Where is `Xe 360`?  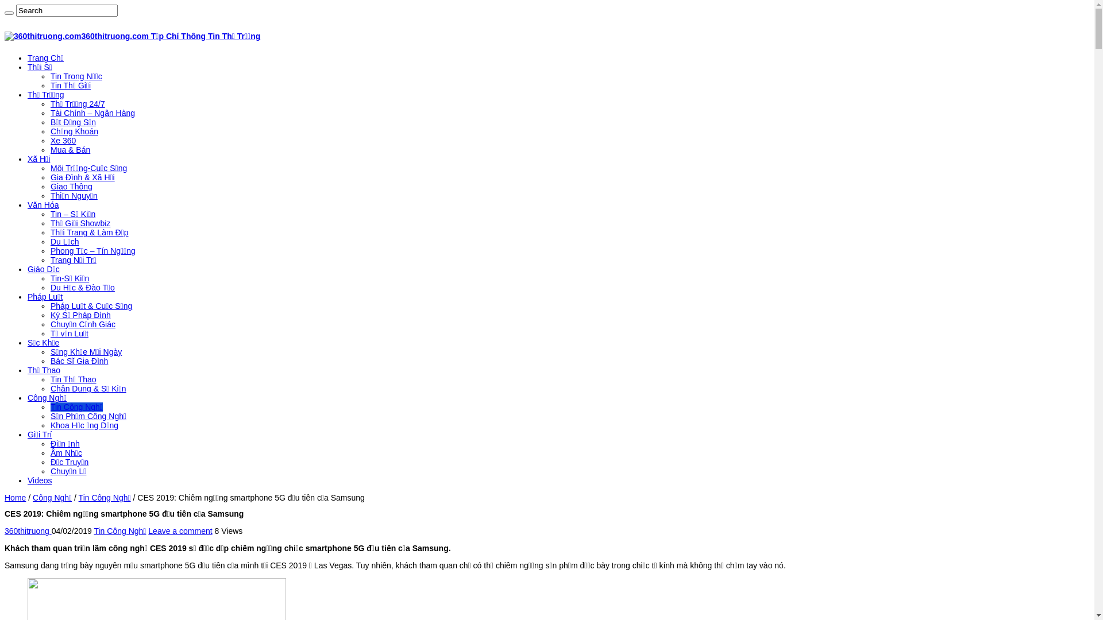
Xe 360 is located at coordinates (63, 141).